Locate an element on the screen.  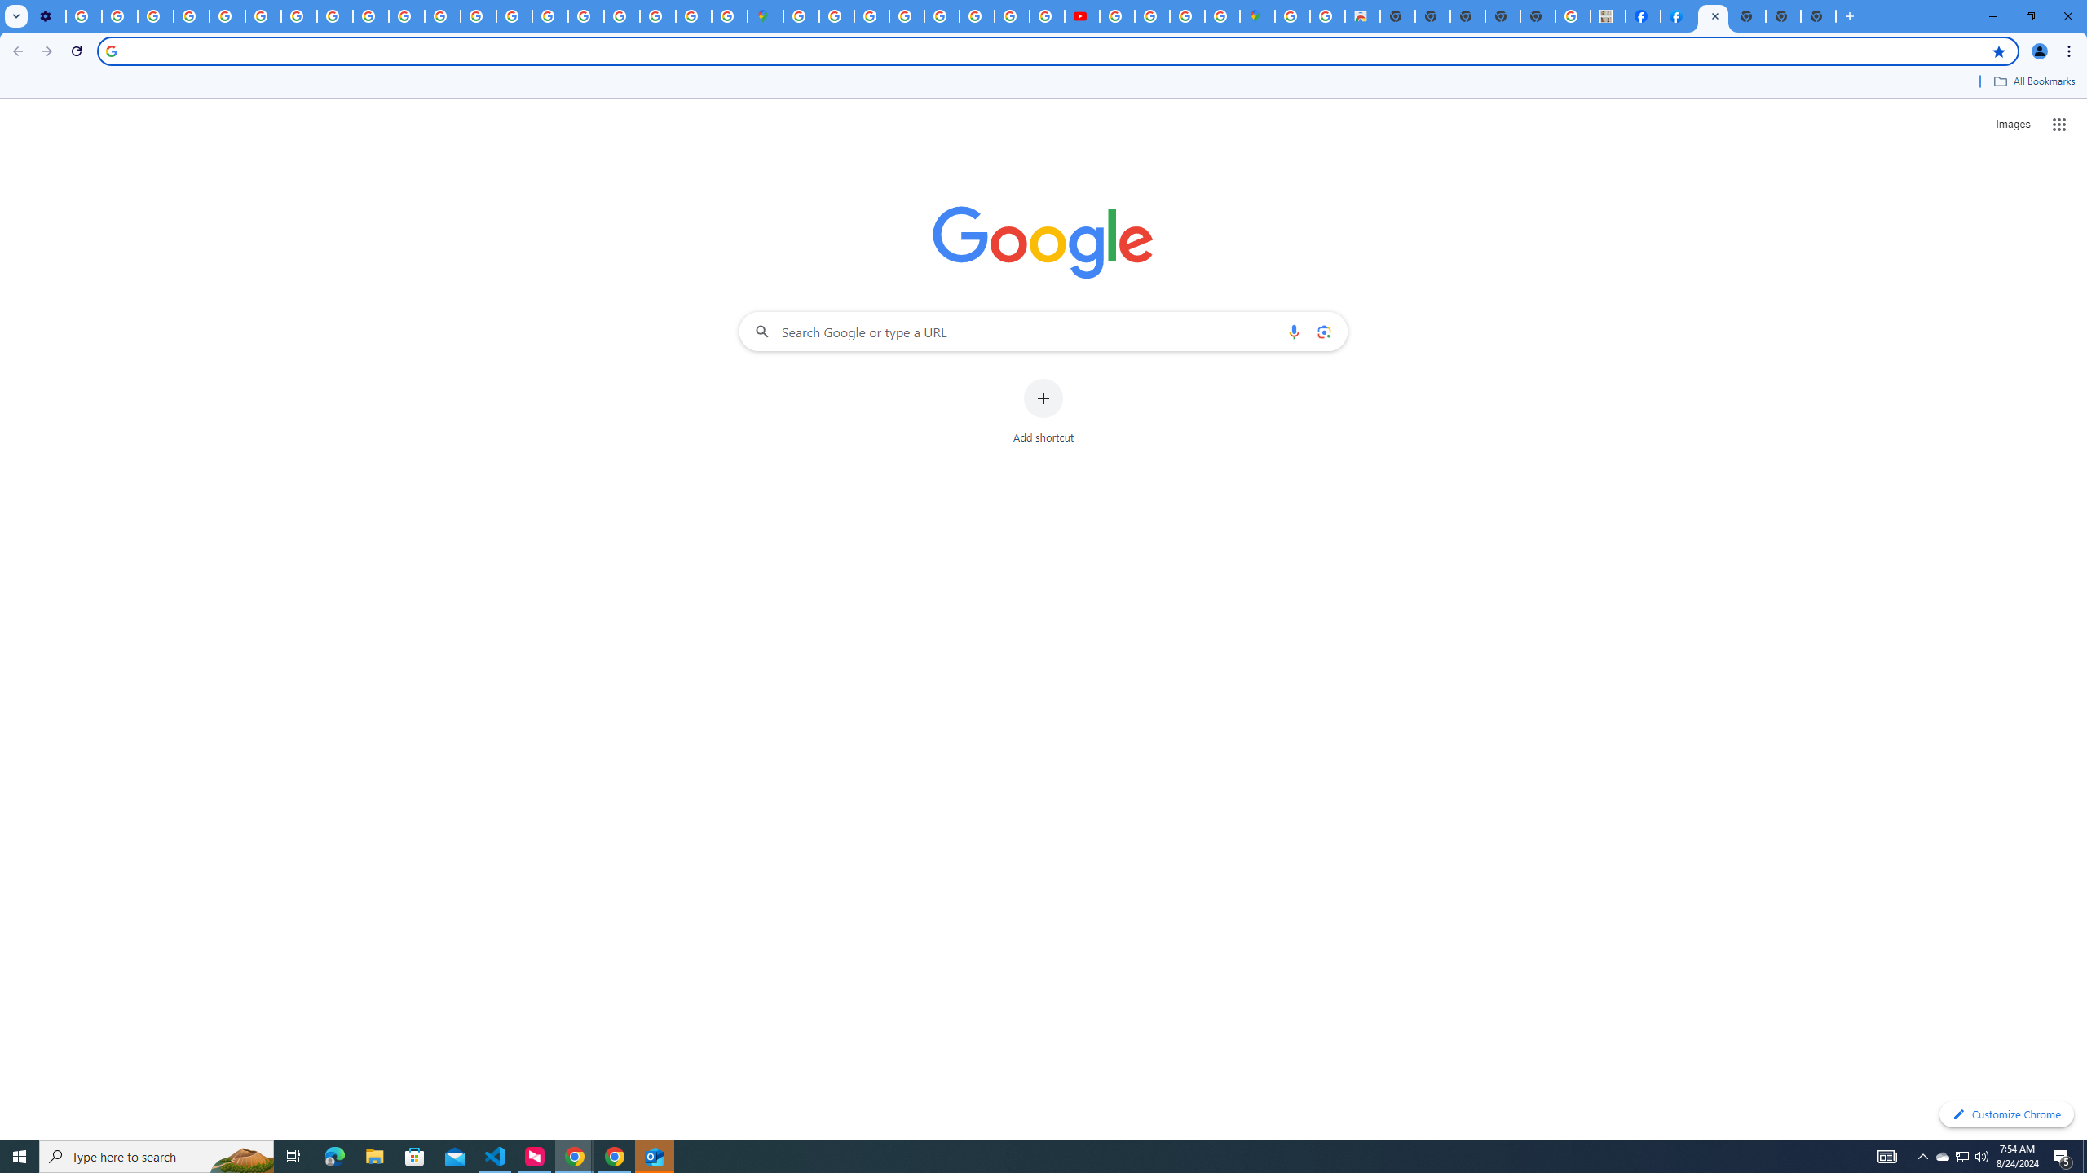
Privacy Help Center - Policies Help is located at coordinates (478, 16).